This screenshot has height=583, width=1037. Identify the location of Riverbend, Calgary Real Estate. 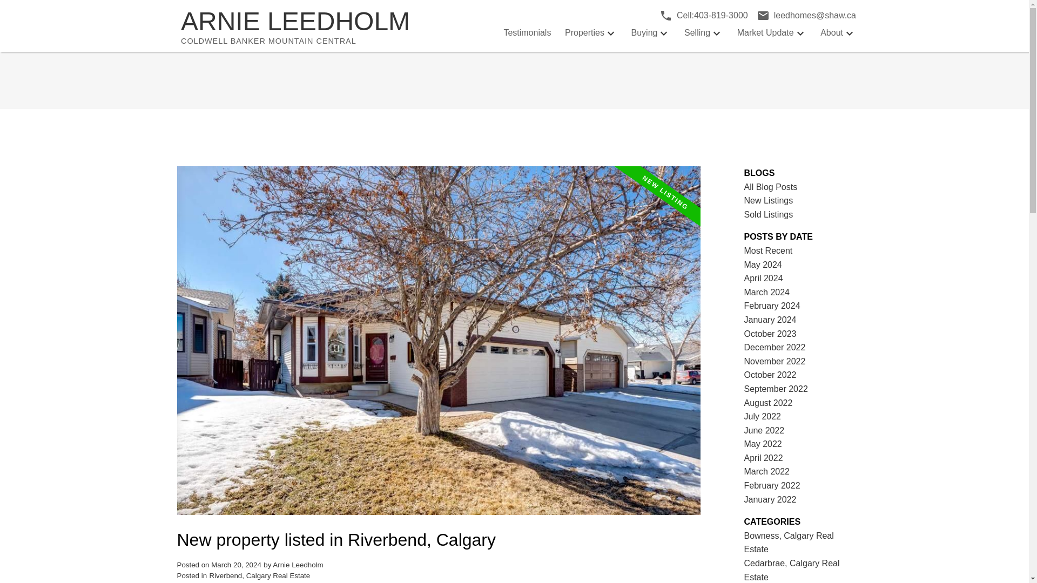
(527, 32).